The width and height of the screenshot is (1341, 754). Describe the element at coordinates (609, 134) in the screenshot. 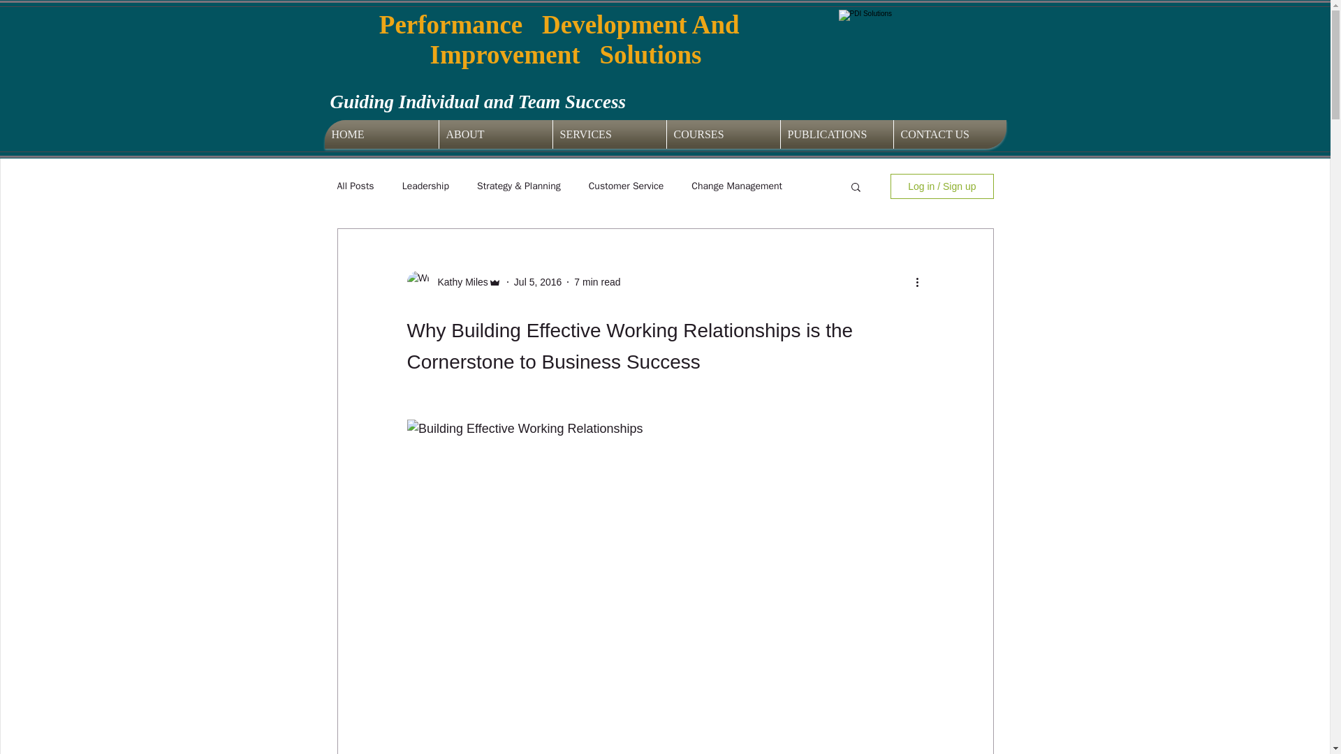

I see `SERVICES` at that location.